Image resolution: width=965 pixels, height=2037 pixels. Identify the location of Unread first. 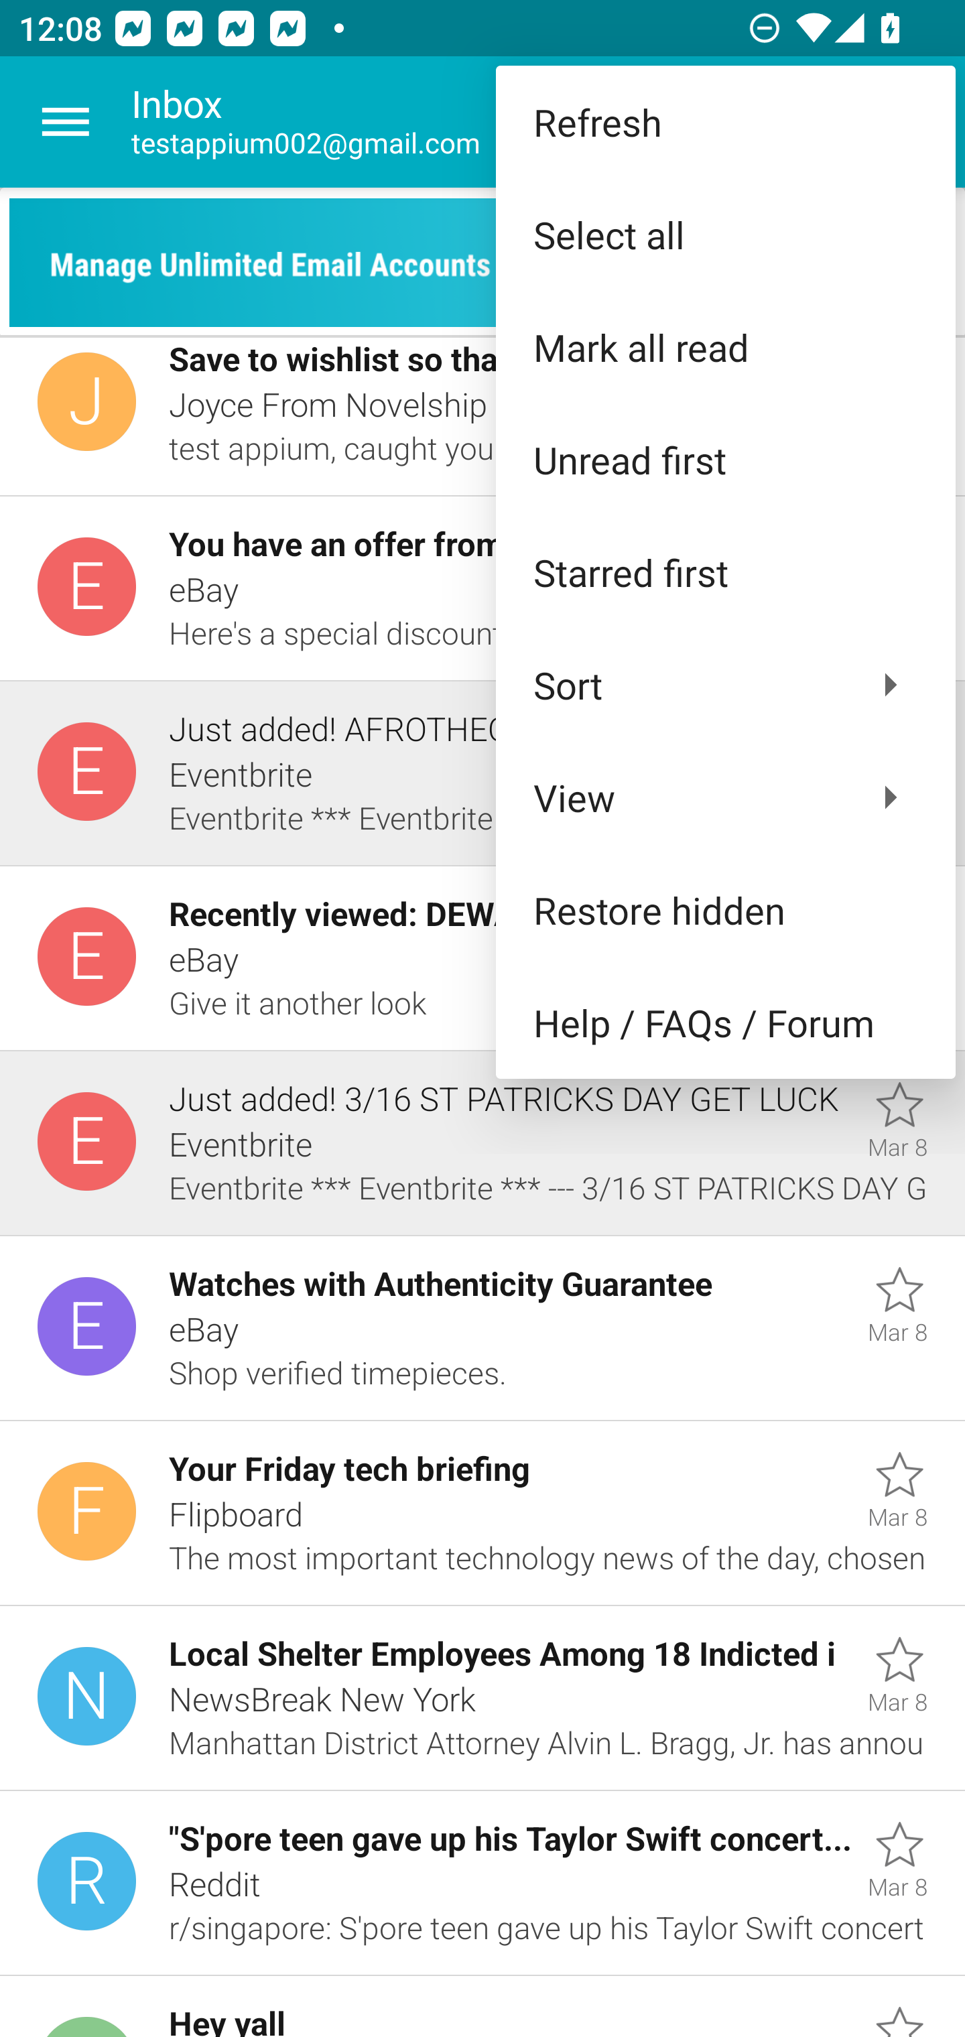
(725, 459).